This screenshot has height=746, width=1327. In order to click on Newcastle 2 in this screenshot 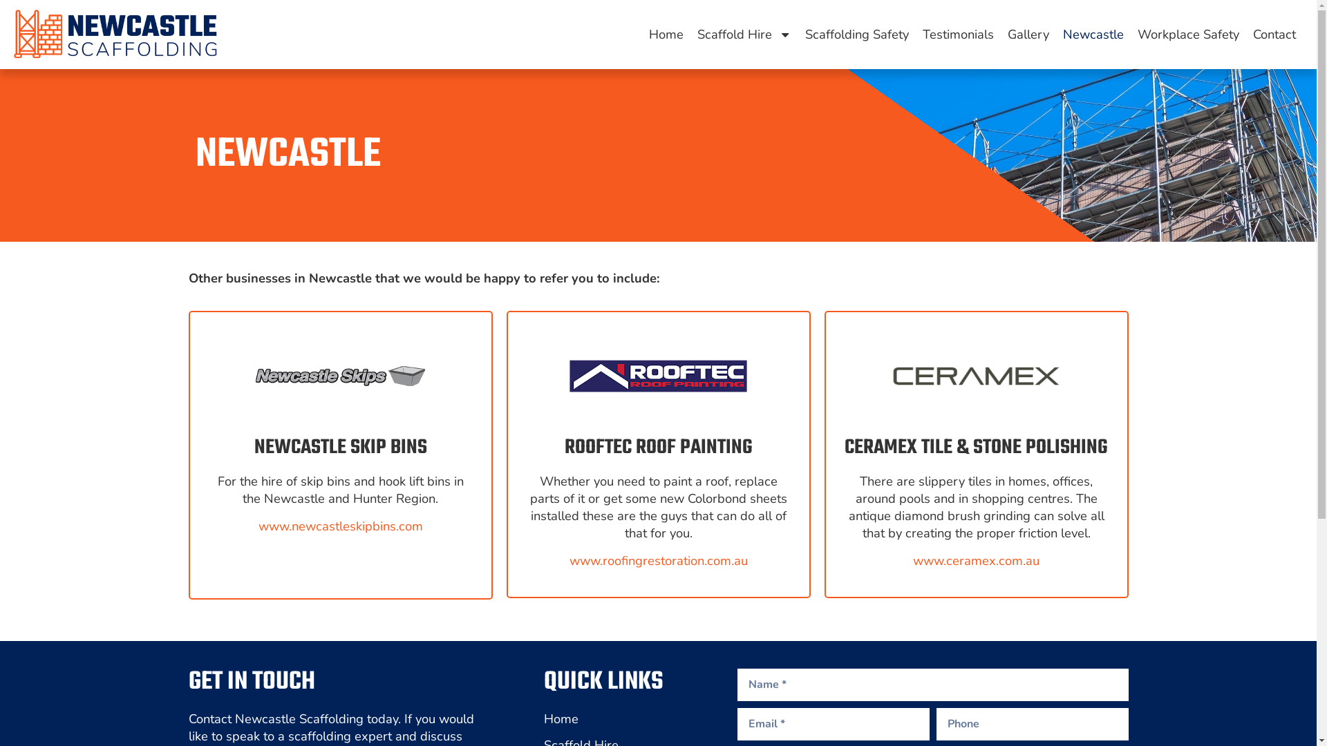, I will do `click(658, 376)`.